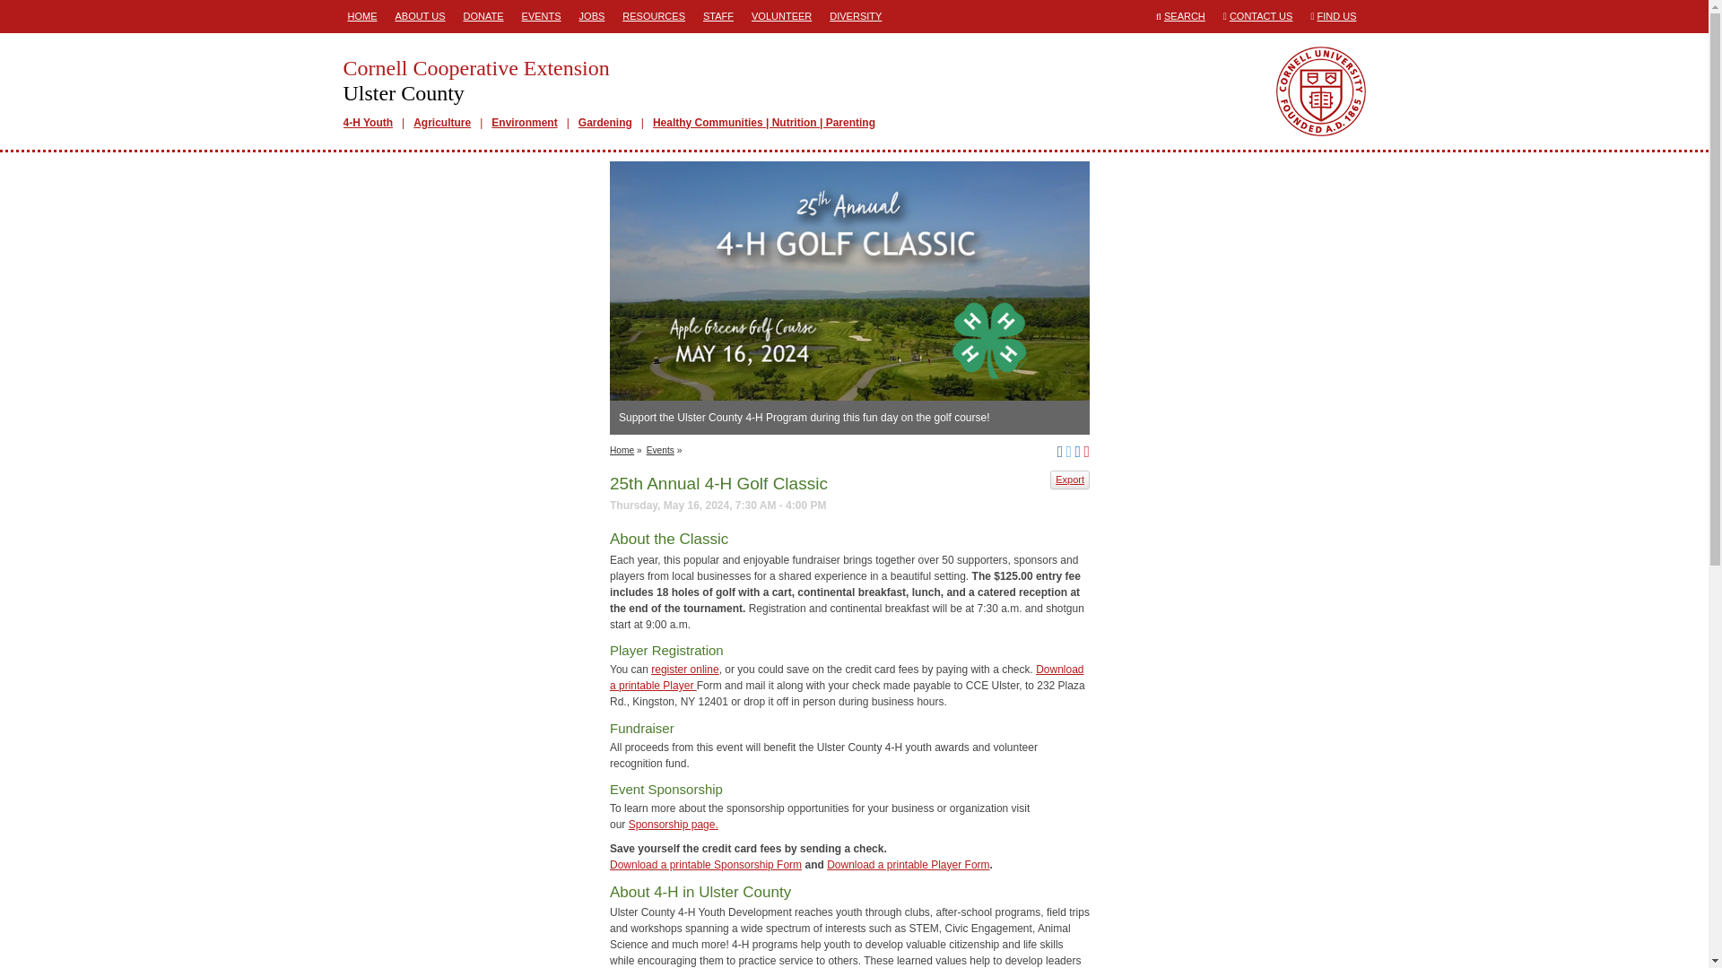 The width and height of the screenshot is (1722, 968). I want to click on Download a printable Player, so click(847, 678).